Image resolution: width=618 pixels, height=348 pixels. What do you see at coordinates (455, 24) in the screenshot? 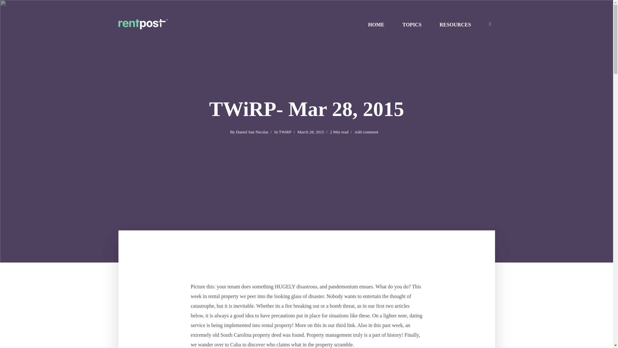
I see `RESOURCES` at bounding box center [455, 24].